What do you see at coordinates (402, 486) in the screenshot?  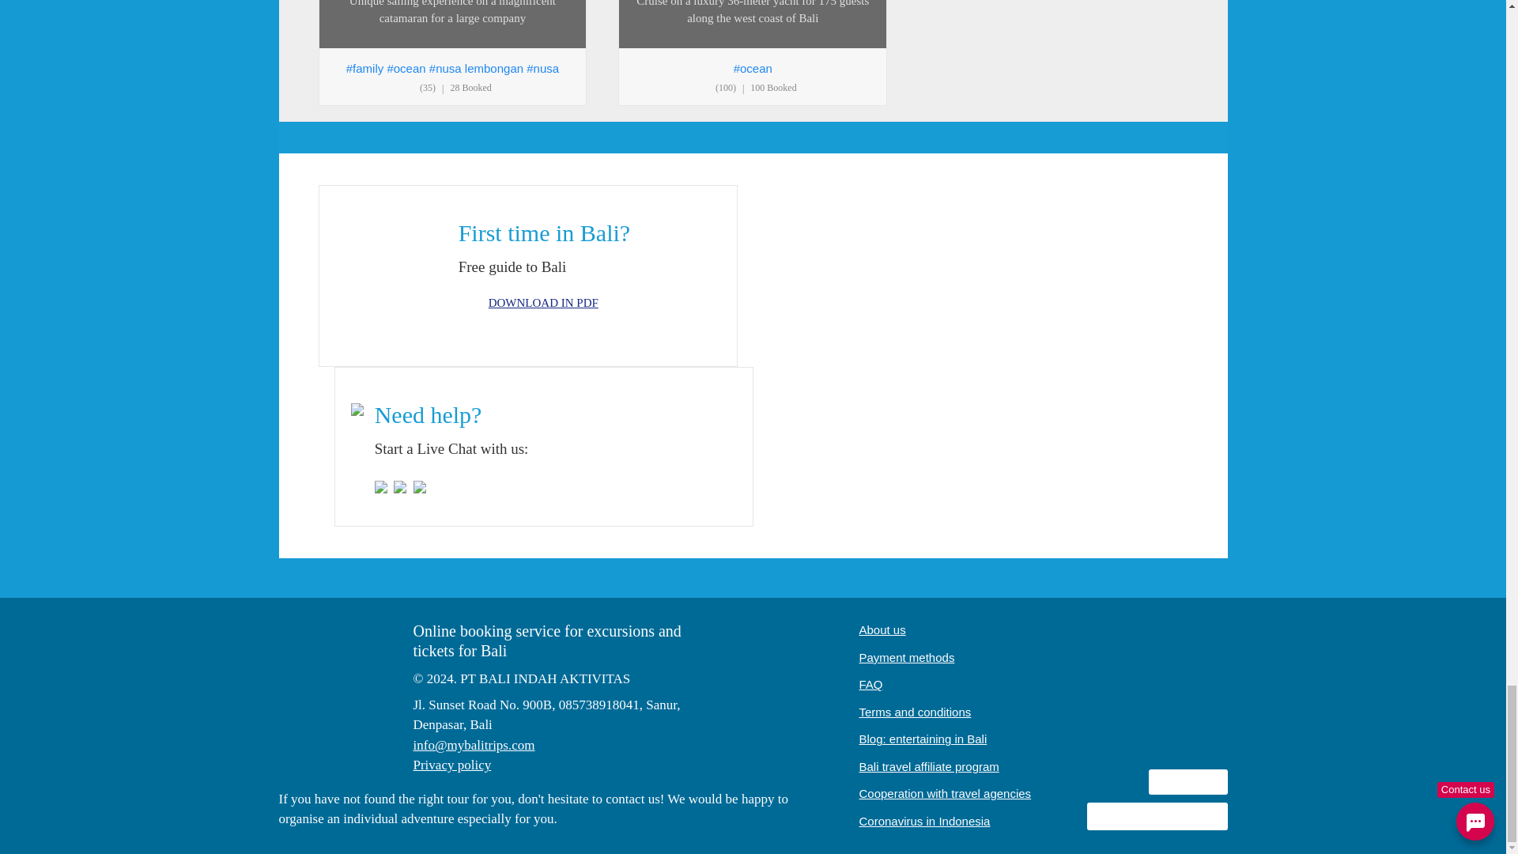 I see `Chat with us on WhatsApp` at bounding box center [402, 486].